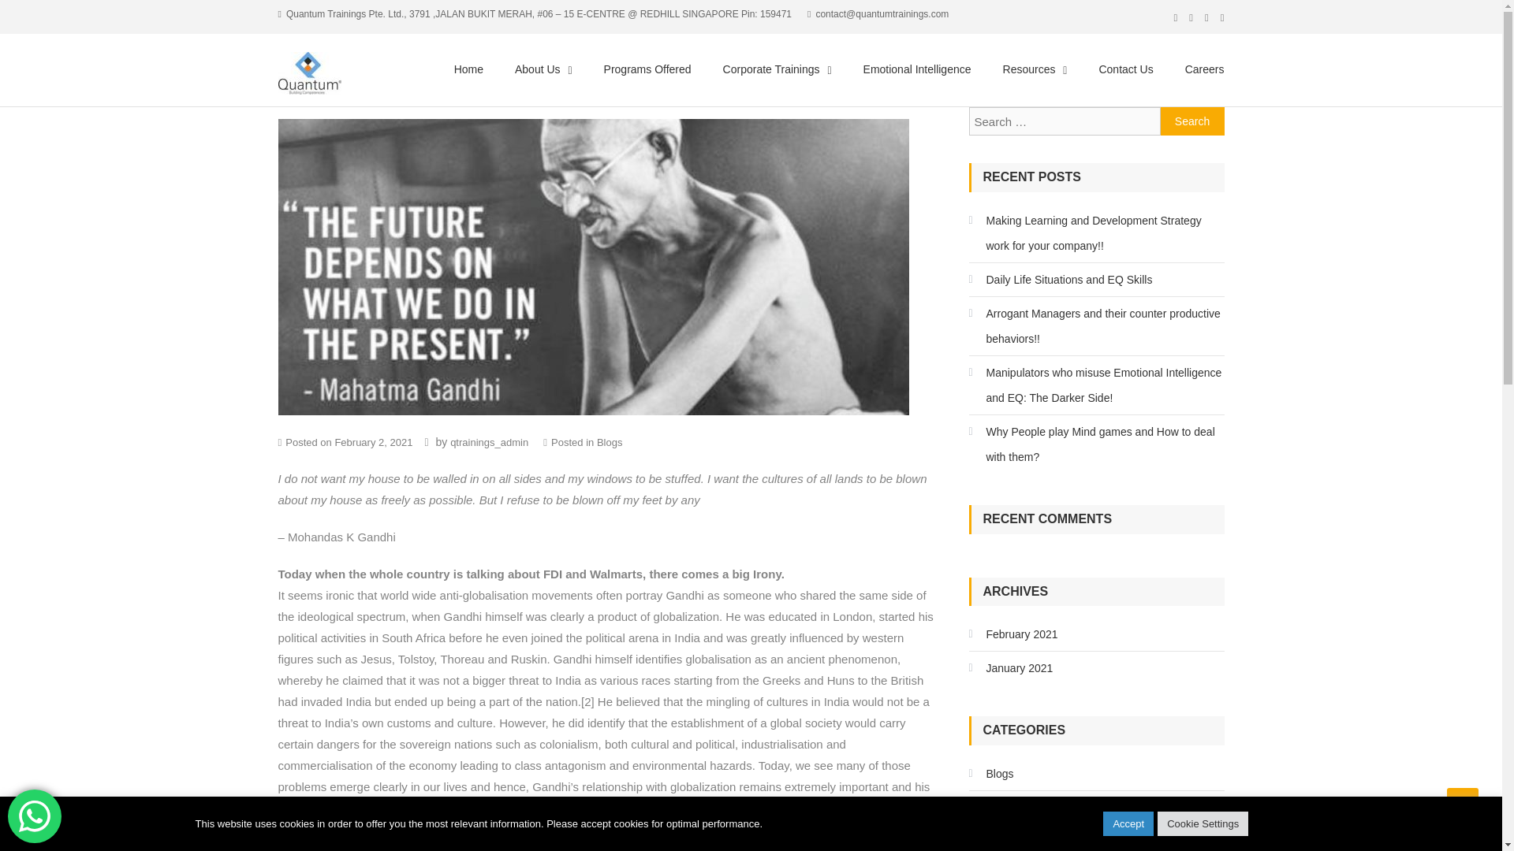  What do you see at coordinates (1197, 69) in the screenshot?
I see `Careers` at bounding box center [1197, 69].